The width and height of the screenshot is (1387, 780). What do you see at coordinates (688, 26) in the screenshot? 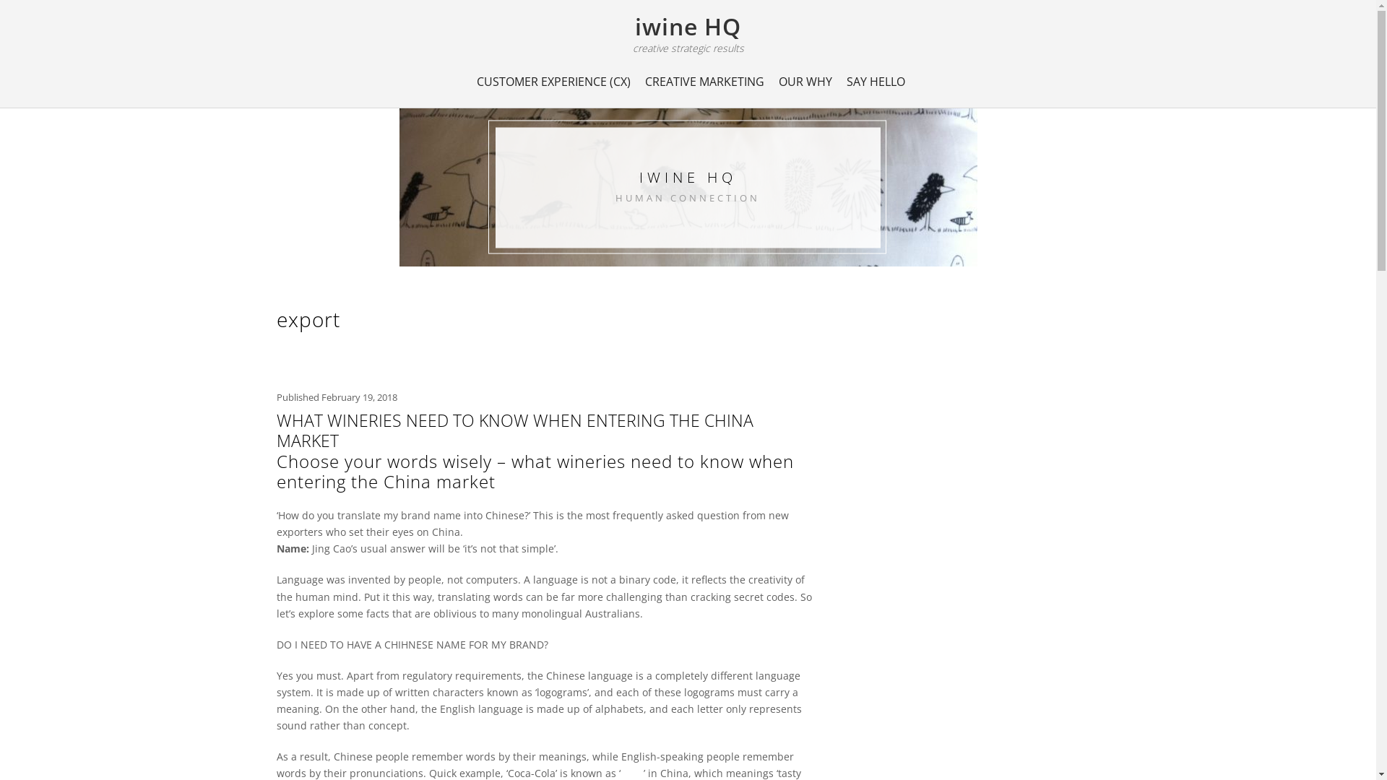
I see `iwine HQ` at bounding box center [688, 26].